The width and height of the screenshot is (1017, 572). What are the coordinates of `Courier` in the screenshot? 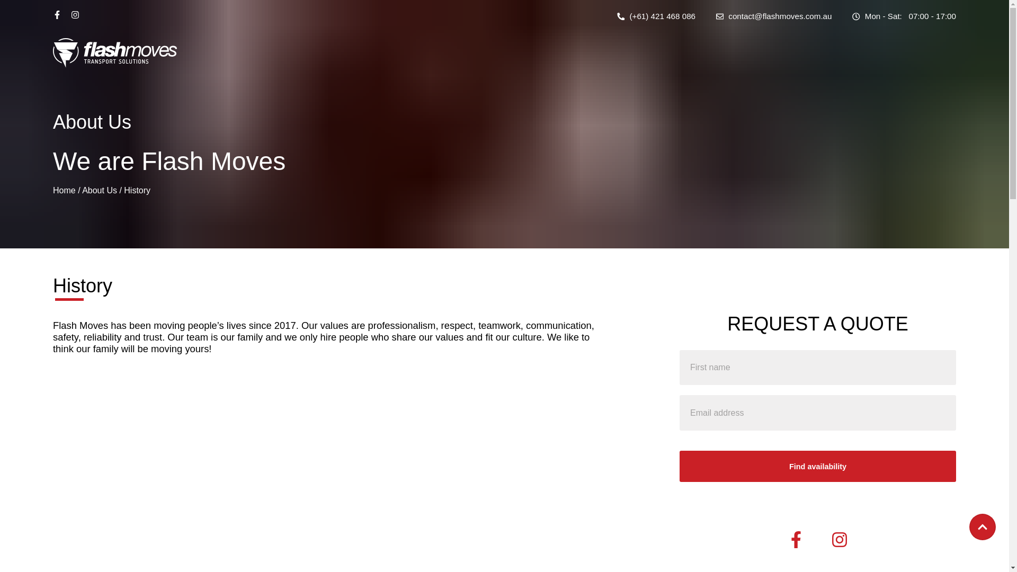 It's located at (344, 437).